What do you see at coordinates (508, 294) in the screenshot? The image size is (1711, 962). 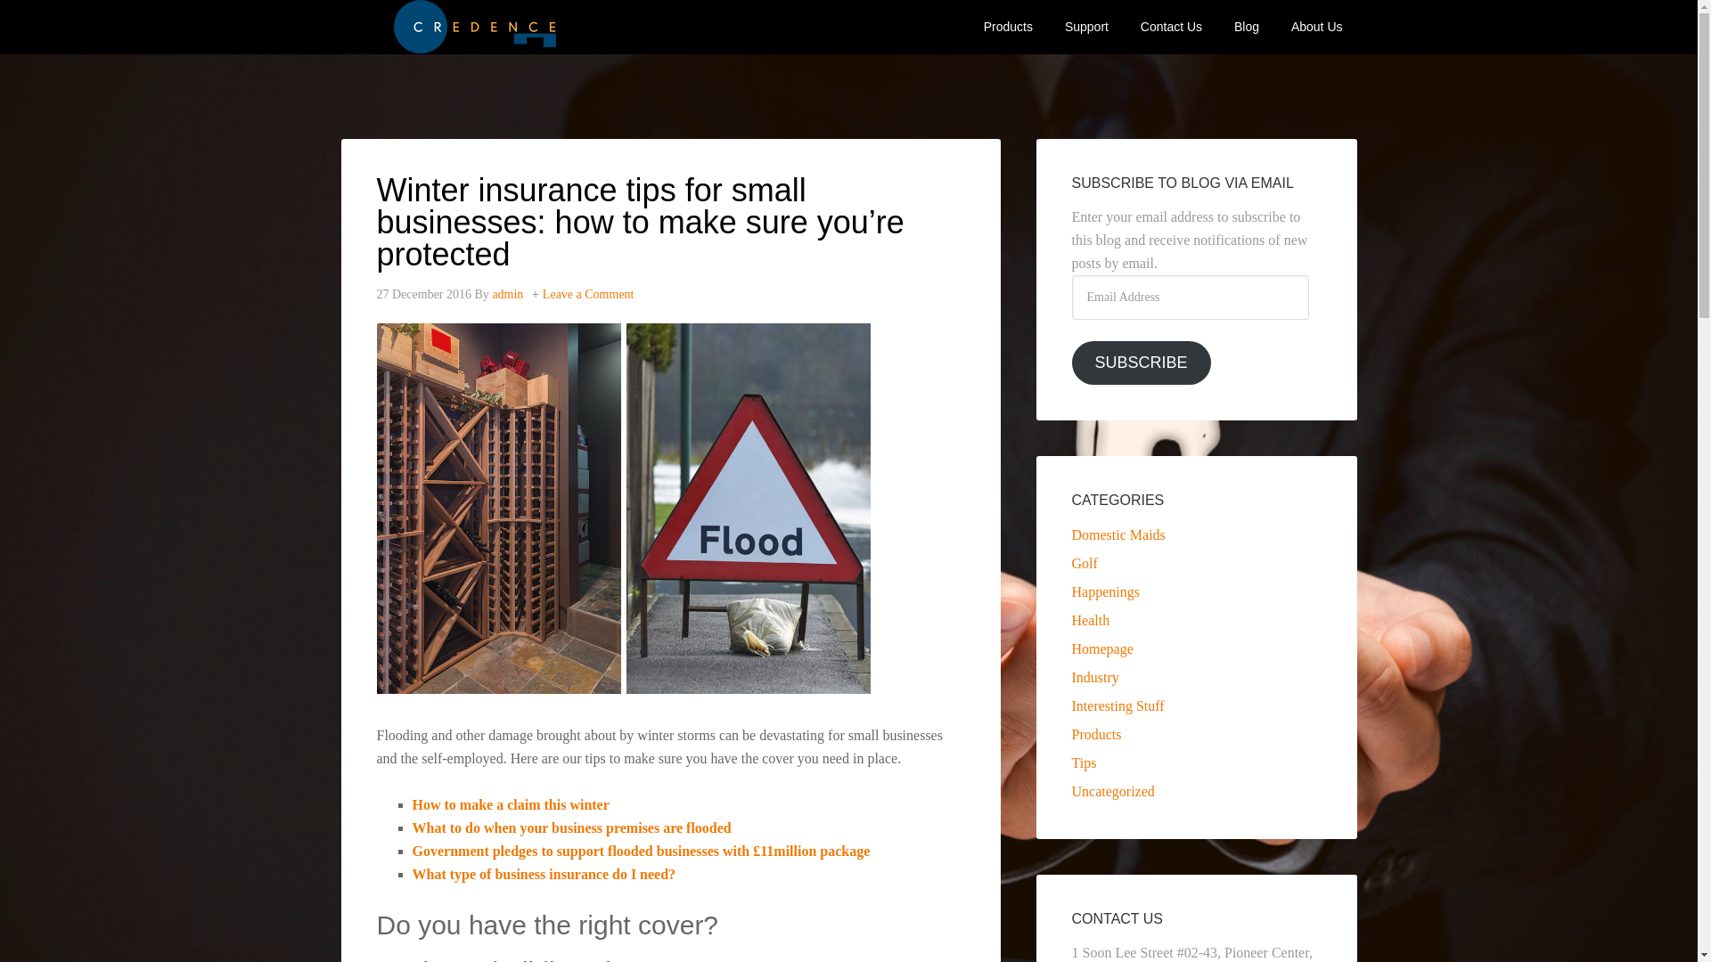 I see `admin` at bounding box center [508, 294].